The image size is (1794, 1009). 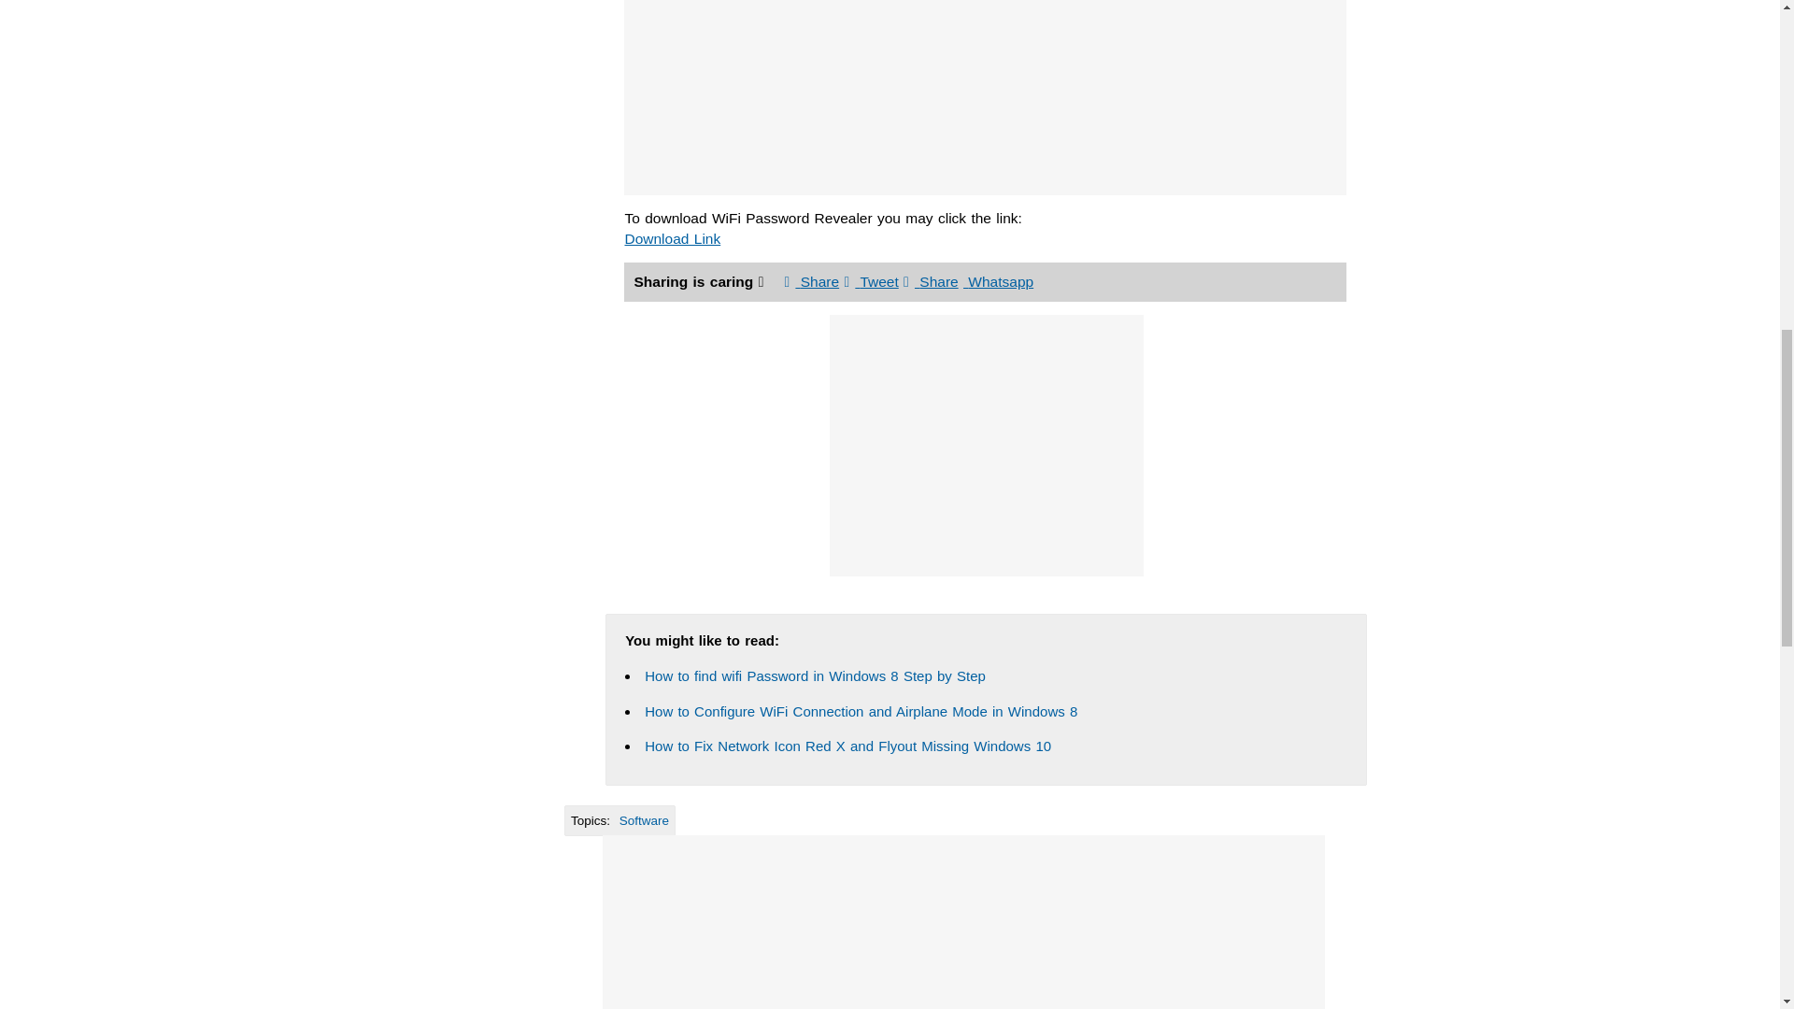 I want to click on Share, so click(x=931, y=280).